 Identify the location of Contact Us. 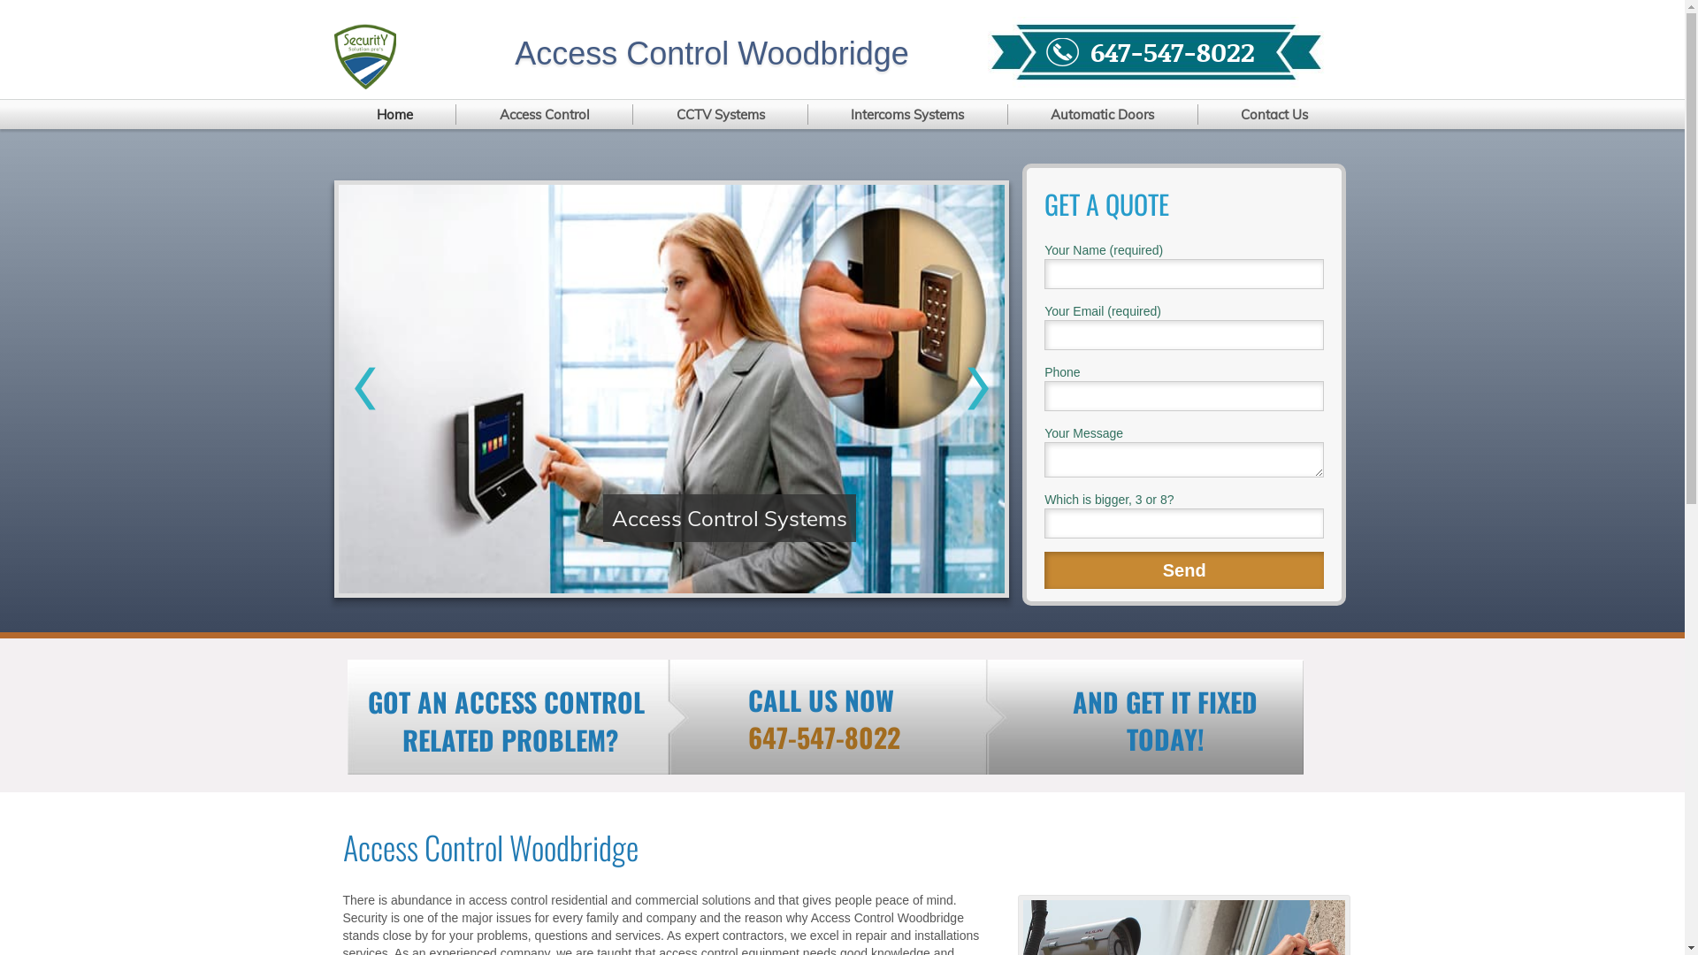
(1275, 115).